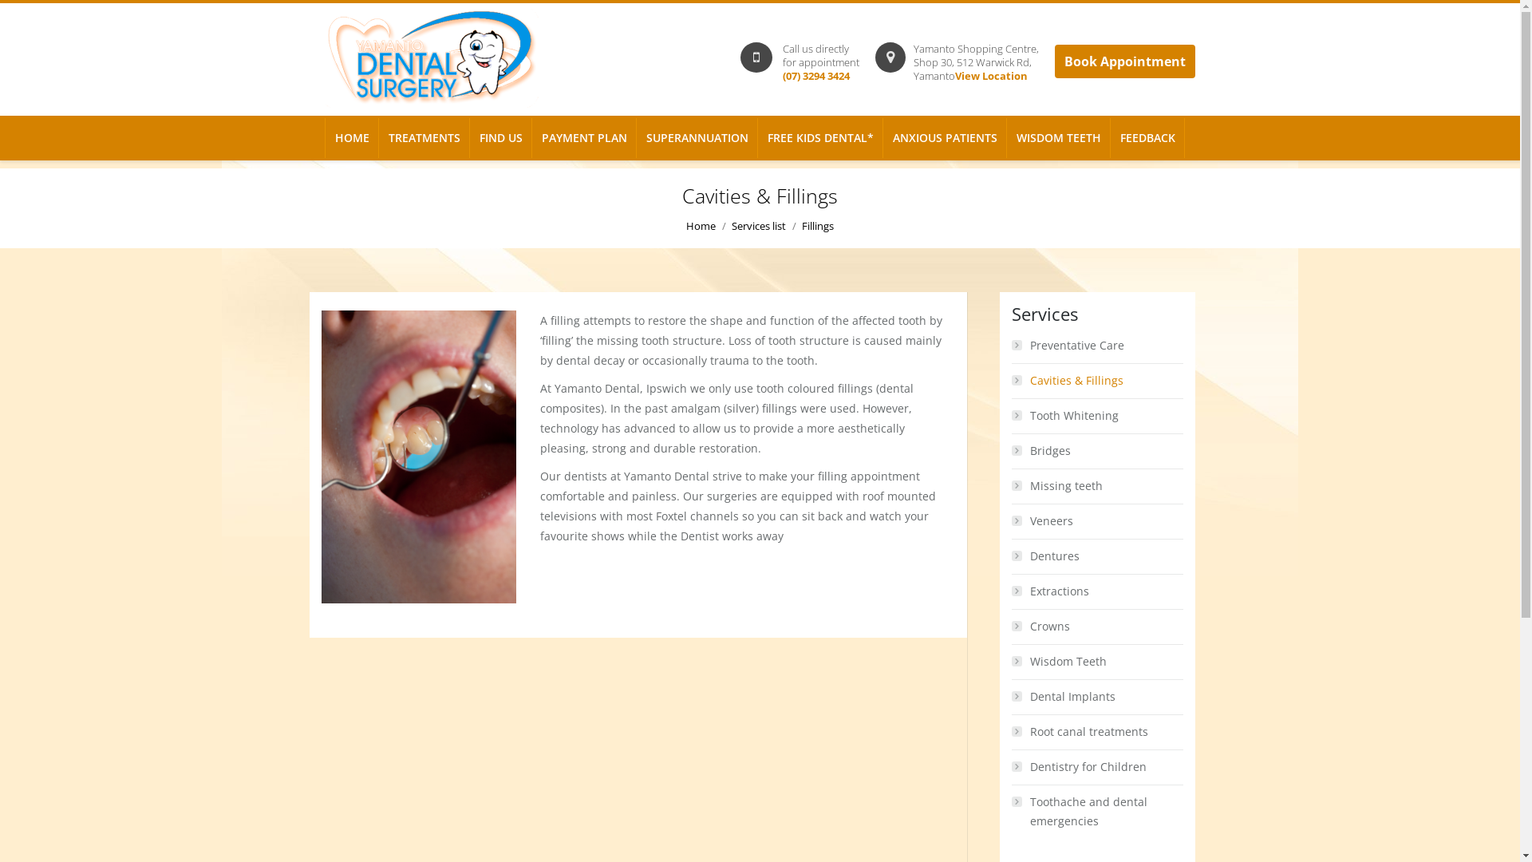  I want to click on Bridges, so click(1097, 451).